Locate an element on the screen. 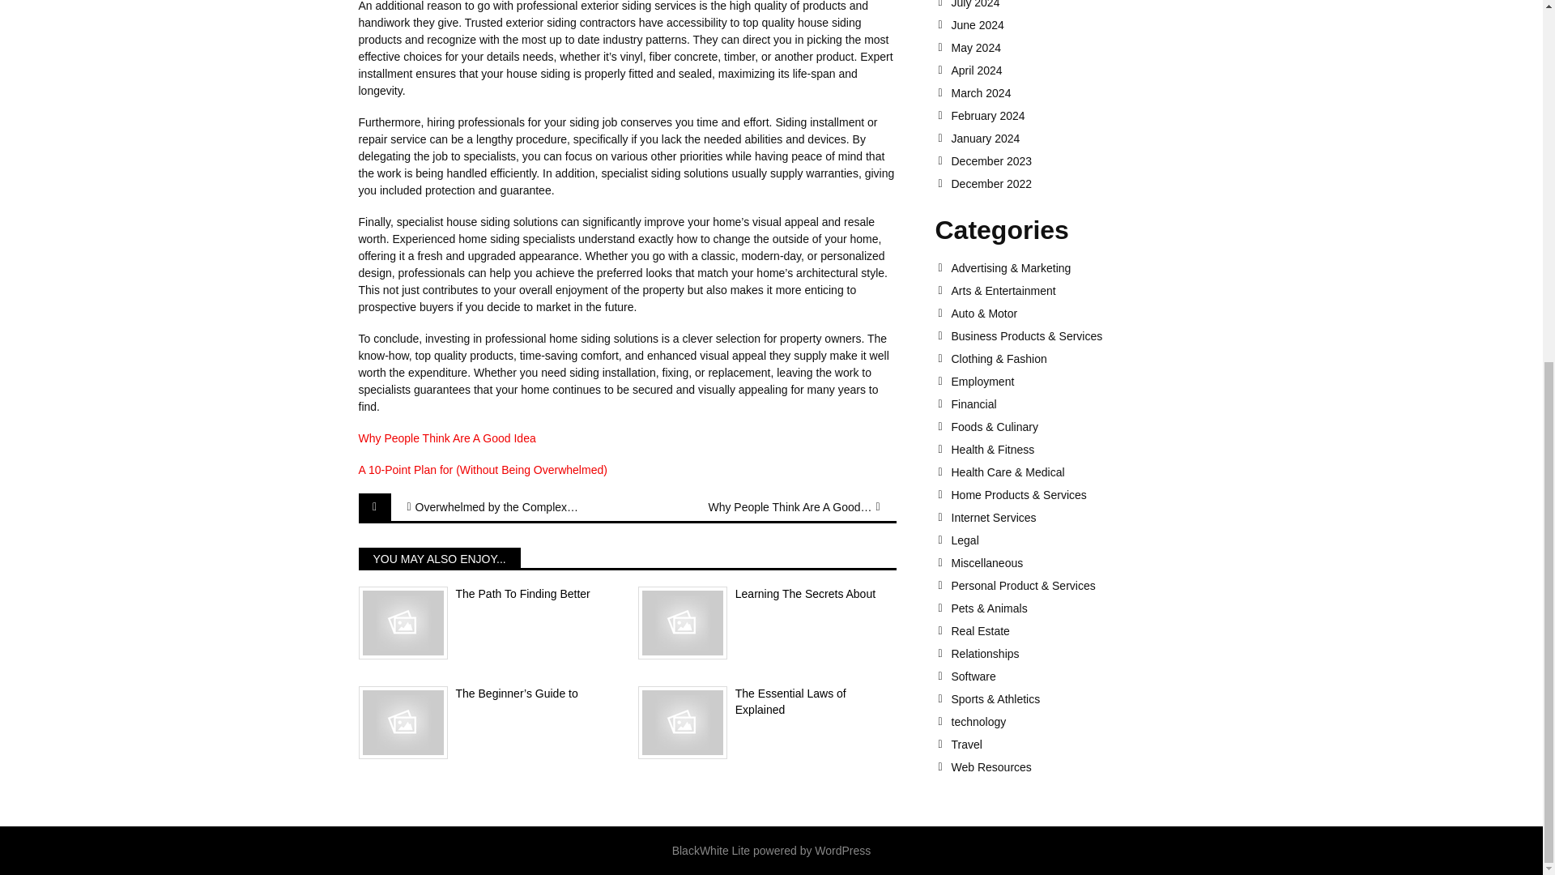 This screenshot has height=875, width=1555. December 2022 is located at coordinates (1067, 184).